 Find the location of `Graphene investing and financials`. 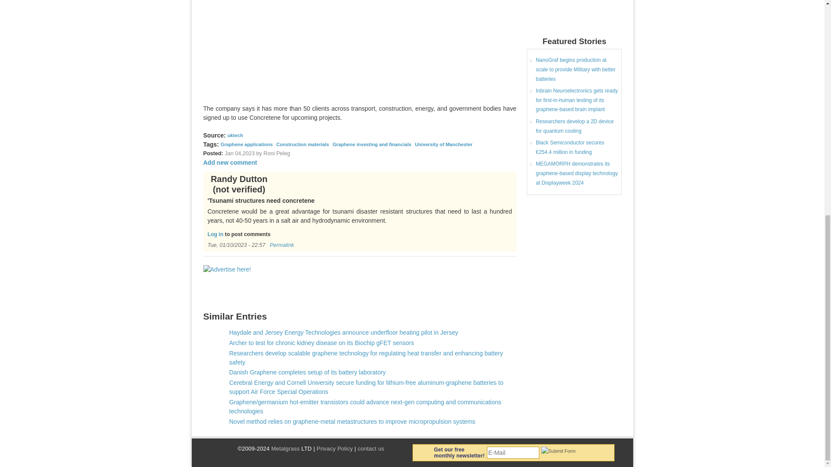

Graphene investing and financials is located at coordinates (372, 144).